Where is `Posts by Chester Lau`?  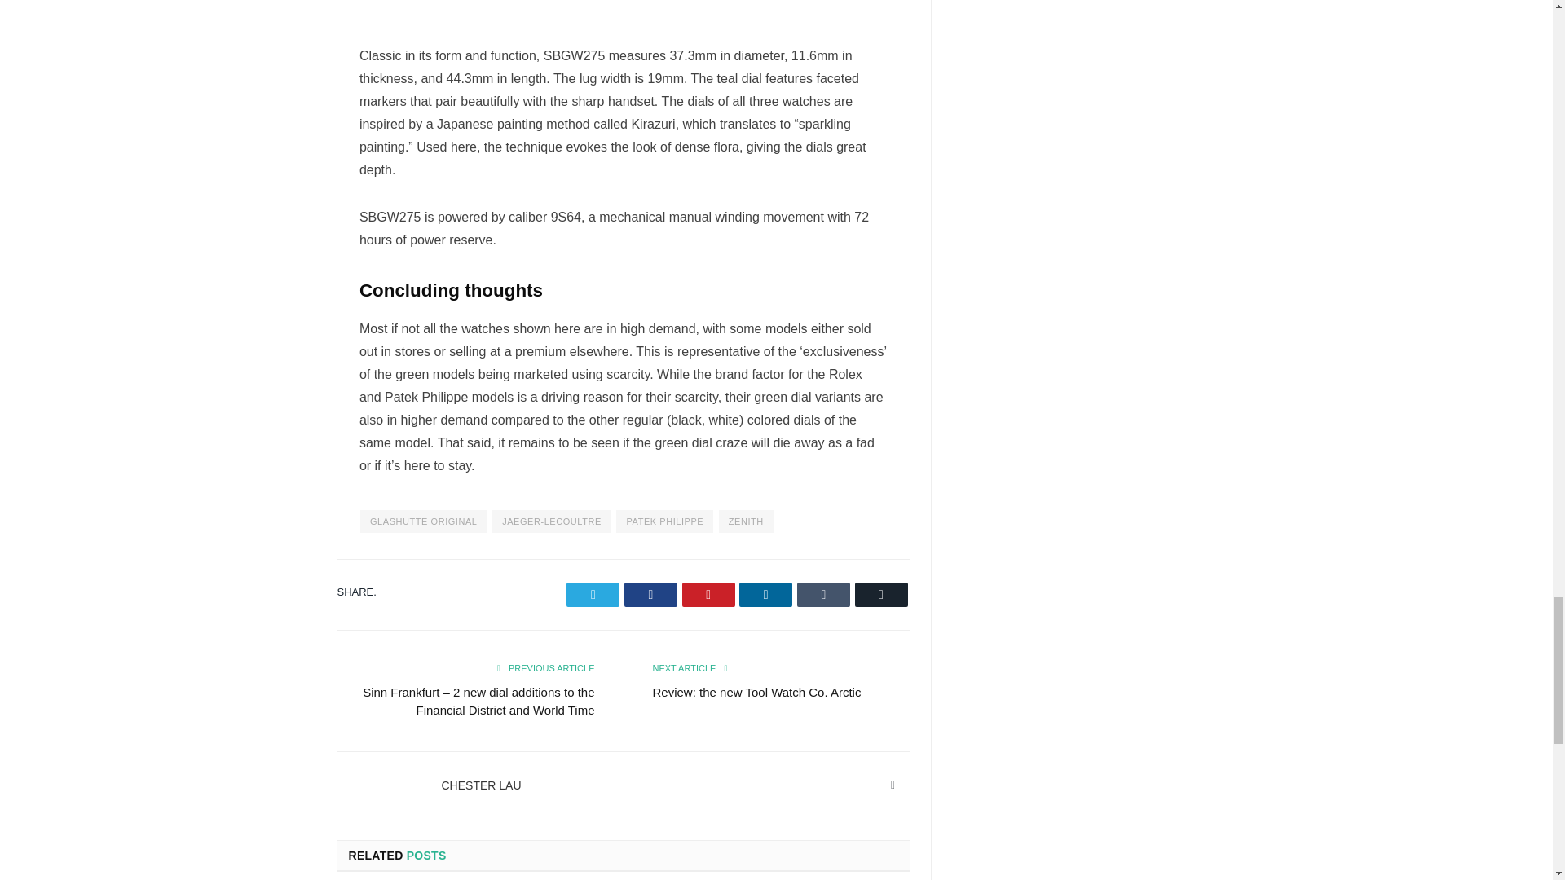 Posts by Chester Lau is located at coordinates (481, 785).